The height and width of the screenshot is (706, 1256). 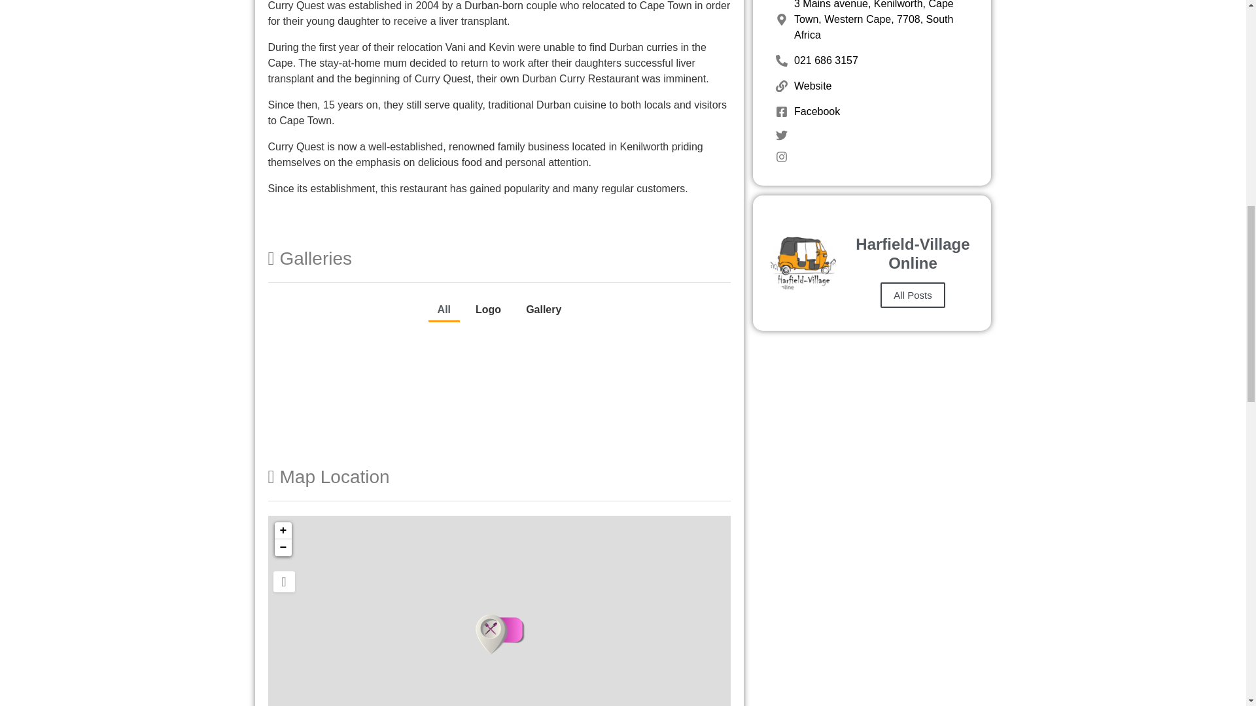 What do you see at coordinates (283, 548) in the screenshot?
I see `Zoom out` at bounding box center [283, 548].